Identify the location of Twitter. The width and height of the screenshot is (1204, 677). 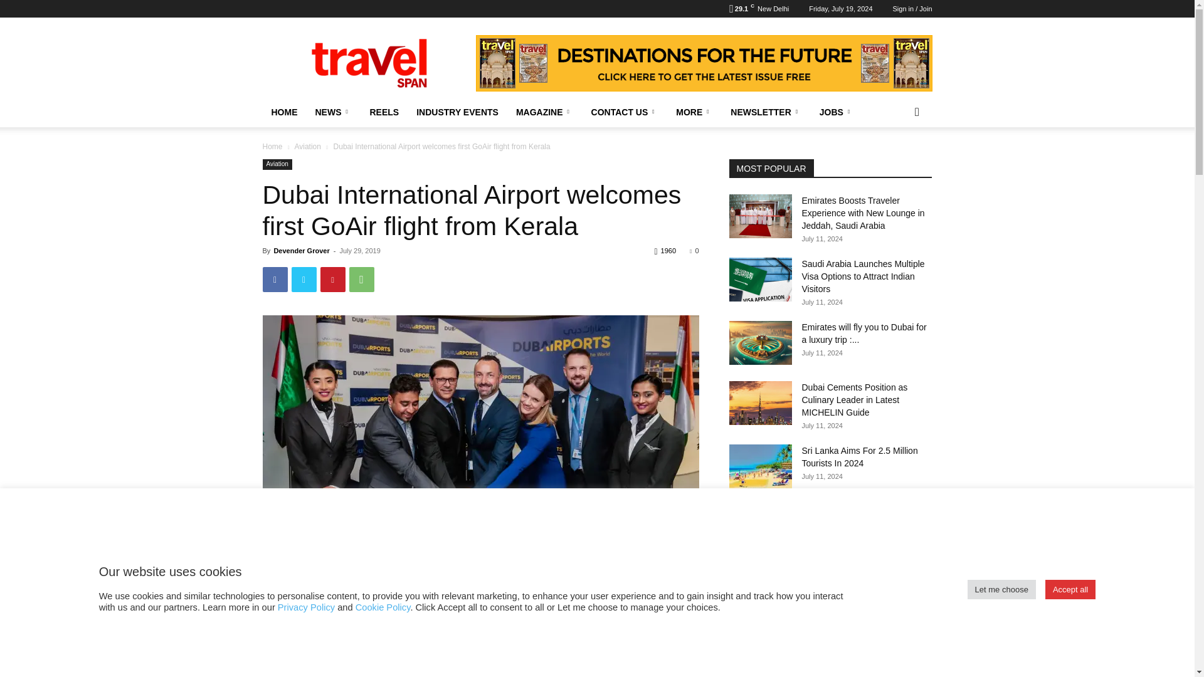
(304, 279).